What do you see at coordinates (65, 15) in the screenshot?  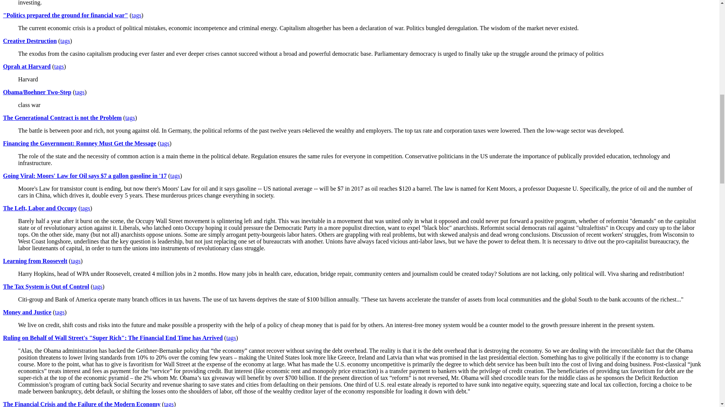 I see `"Politics prepared the ground for financial war"` at bounding box center [65, 15].